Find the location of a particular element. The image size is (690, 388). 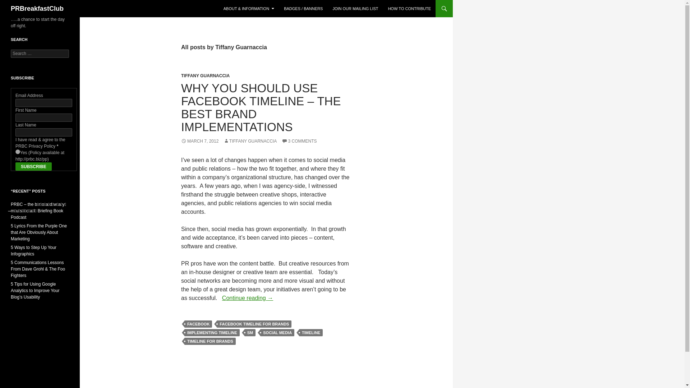

HOW TO CONTRIBUTE is located at coordinates (409, 9).